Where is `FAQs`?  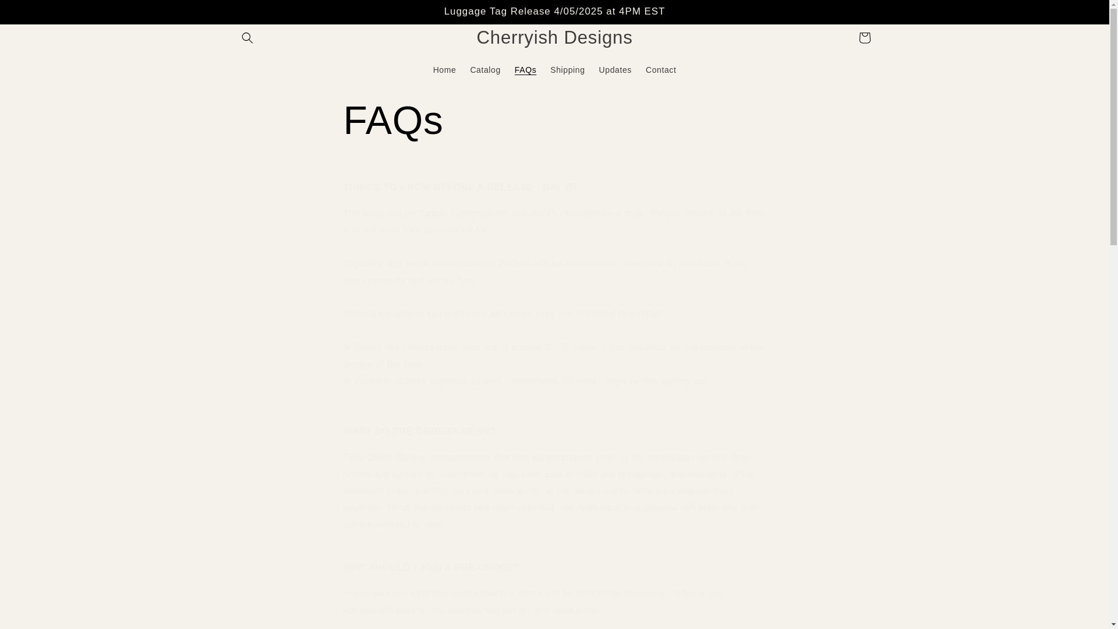
FAQs is located at coordinates (554, 120).